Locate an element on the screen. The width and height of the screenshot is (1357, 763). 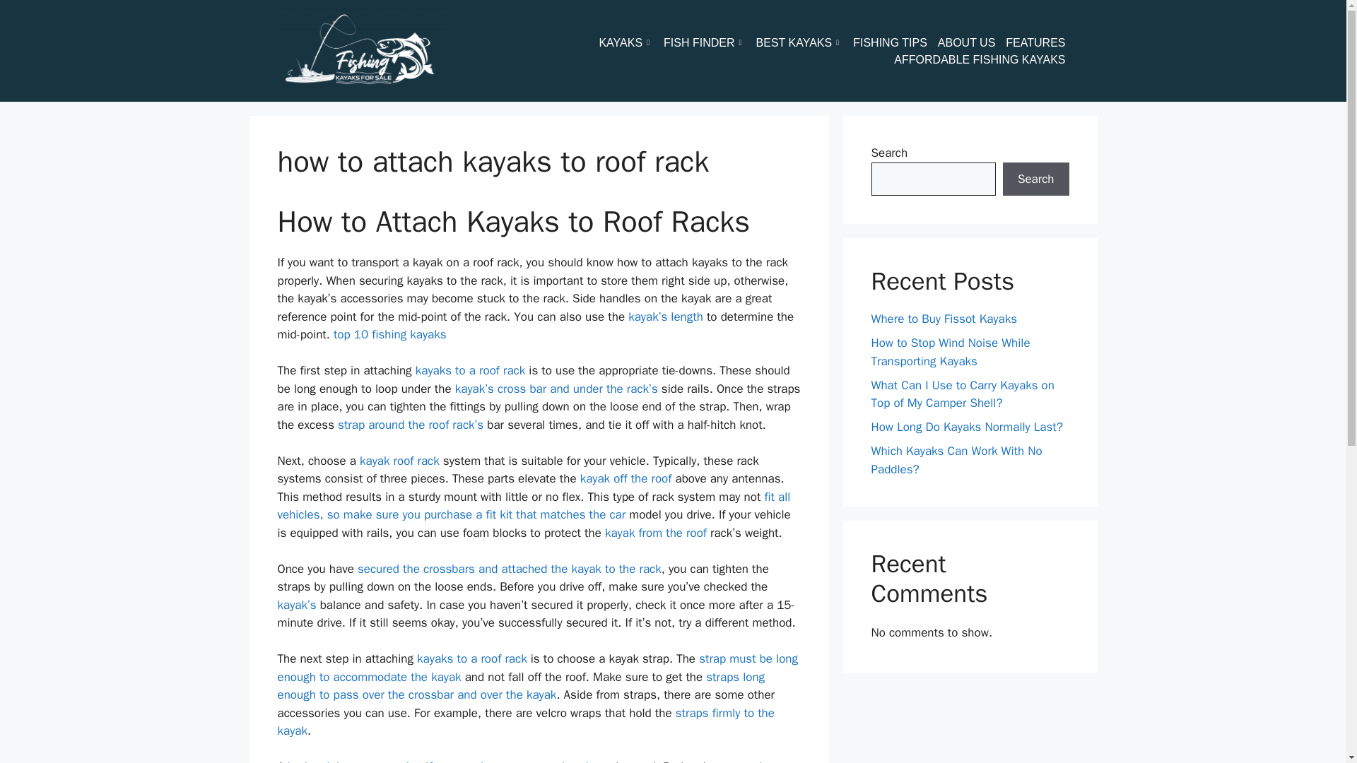
top 10 fishing kayaks is located at coordinates (390, 334).